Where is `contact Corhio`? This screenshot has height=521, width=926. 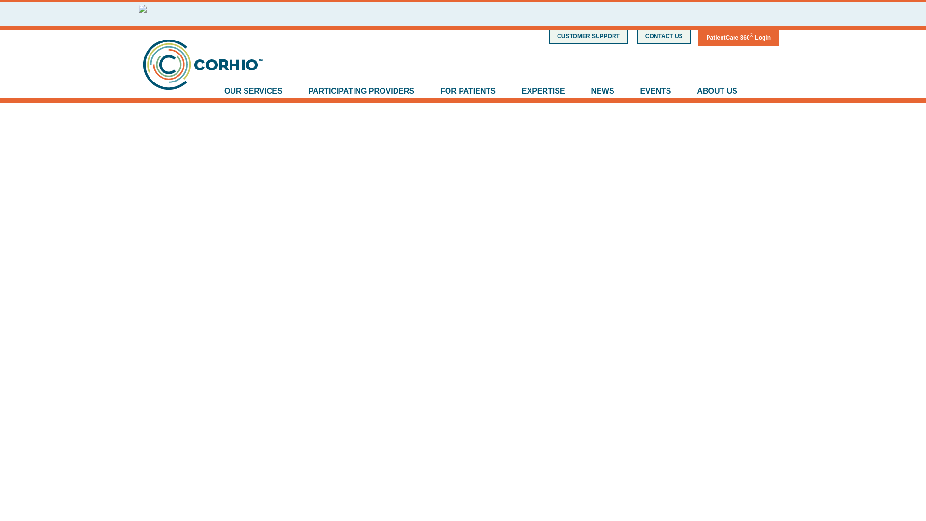
contact Corhio is located at coordinates (664, 36).